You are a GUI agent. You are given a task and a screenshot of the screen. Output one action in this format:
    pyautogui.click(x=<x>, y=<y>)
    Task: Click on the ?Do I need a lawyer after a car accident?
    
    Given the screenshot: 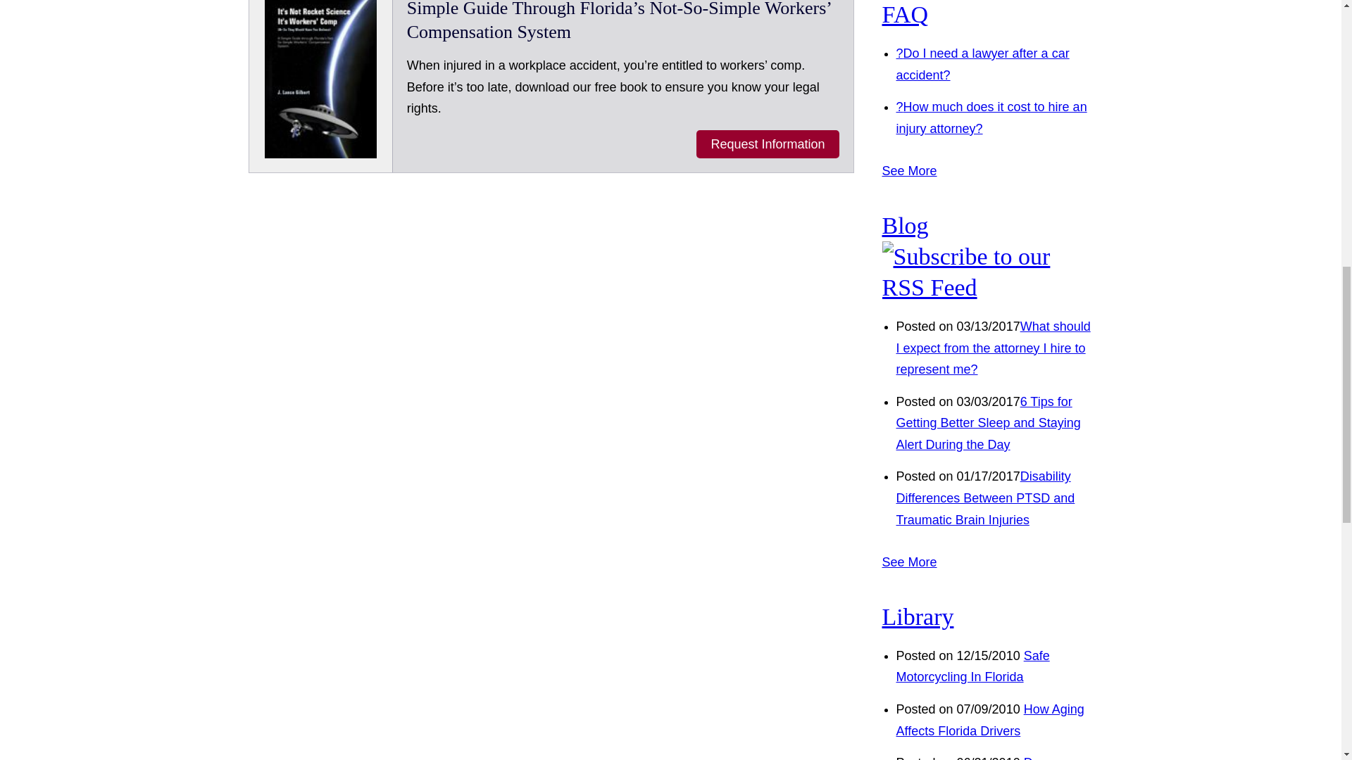 What is the action you would take?
    pyautogui.click(x=982, y=63)
    